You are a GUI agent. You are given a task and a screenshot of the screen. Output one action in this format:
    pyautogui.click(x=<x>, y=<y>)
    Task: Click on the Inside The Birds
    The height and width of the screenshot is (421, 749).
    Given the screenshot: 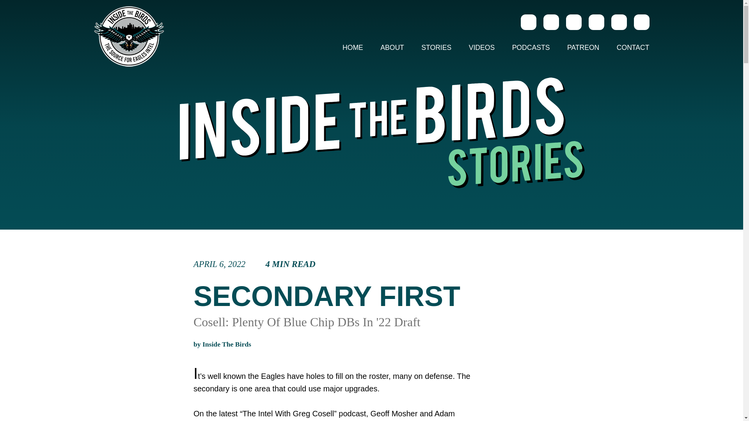 What is the action you would take?
    pyautogui.click(x=596, y=22)
    